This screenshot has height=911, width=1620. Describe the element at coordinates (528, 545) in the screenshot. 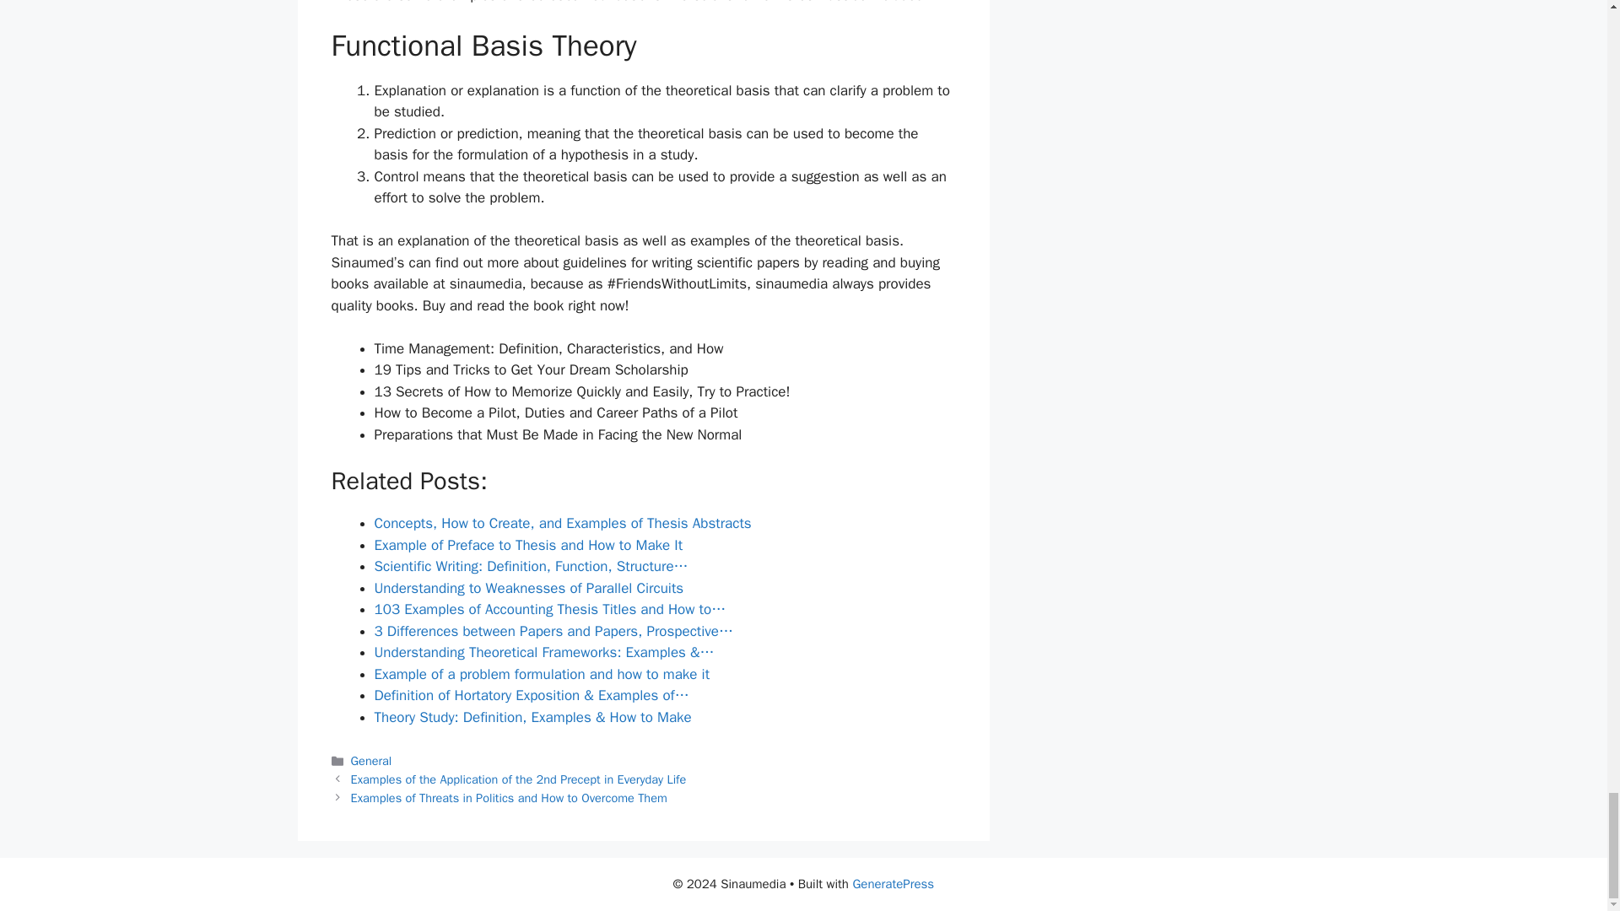

I see `Example of Preface to Thesis and How to Make It` at that location.